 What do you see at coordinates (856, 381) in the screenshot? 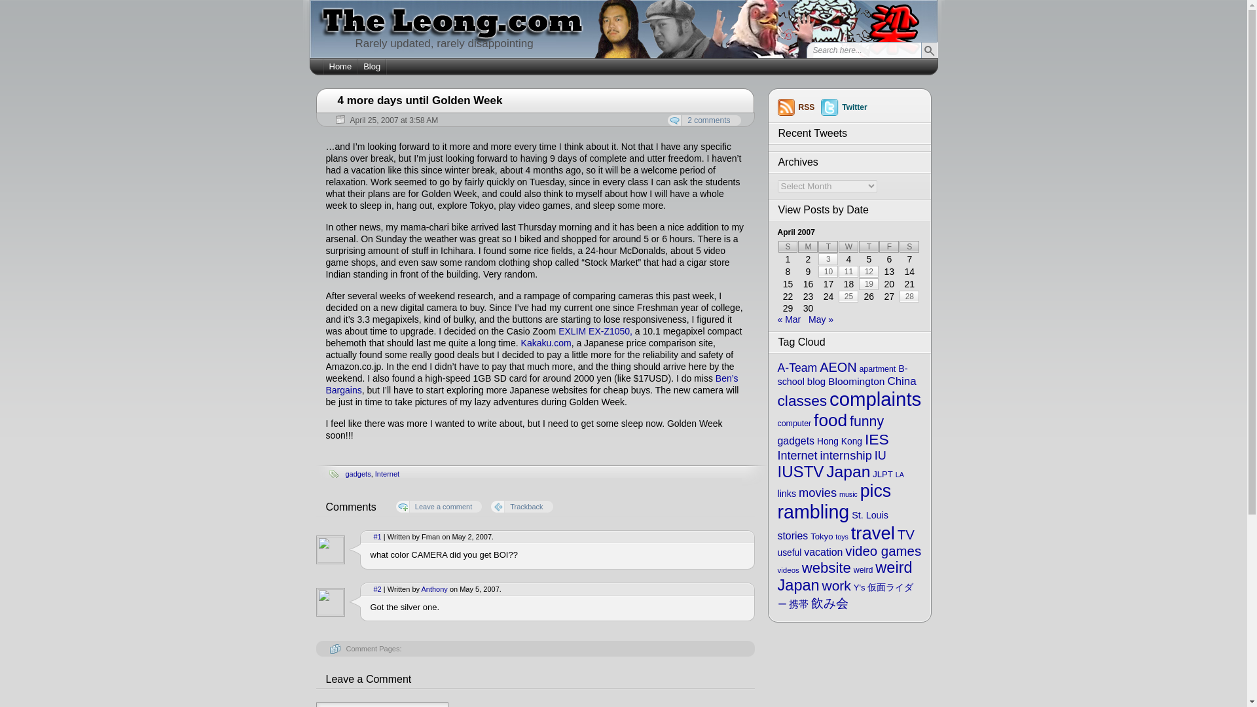
I see `Bloomington` at bounding box center [856, 381].